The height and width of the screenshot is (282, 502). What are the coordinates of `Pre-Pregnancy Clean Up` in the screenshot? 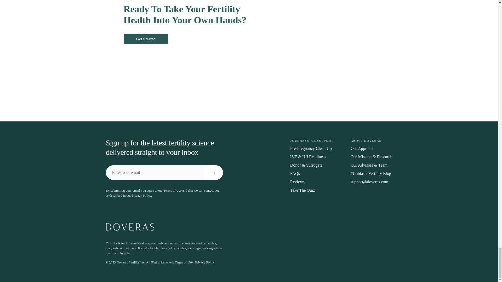 It's located at (312, 149).